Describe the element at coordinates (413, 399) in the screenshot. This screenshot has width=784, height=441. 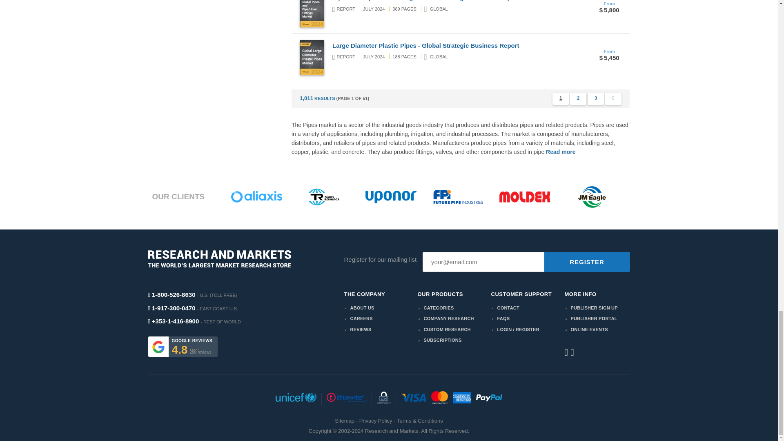
I see `VISA` at that location.